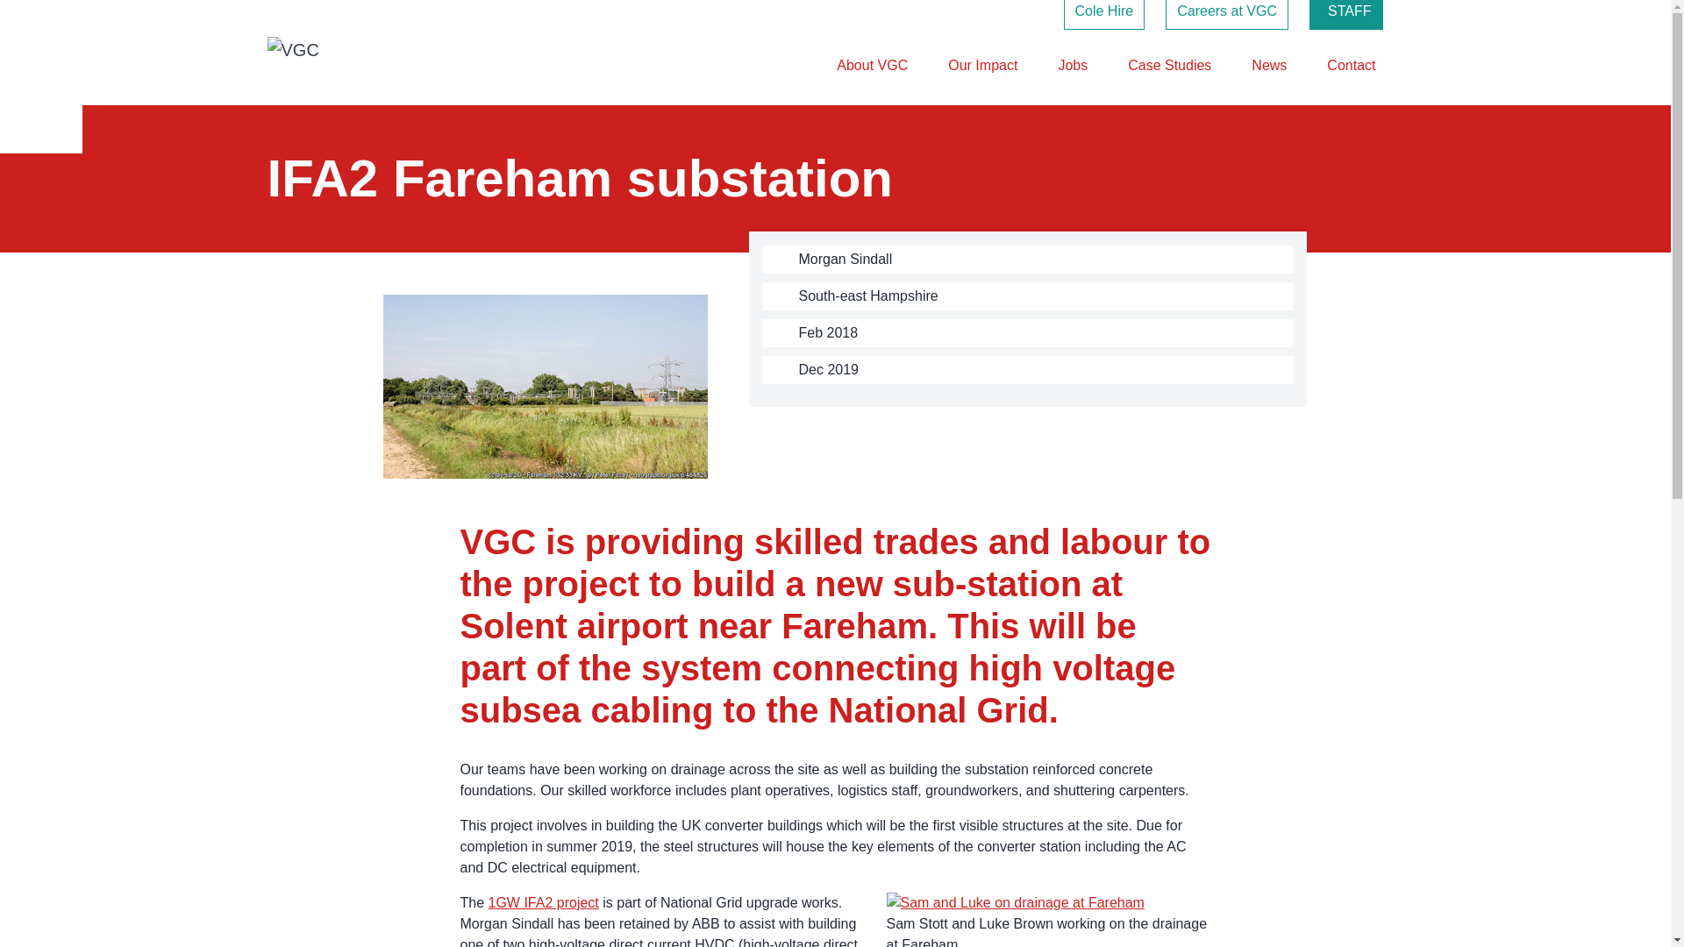  What do you see at coordinates (1073, 65) in the screenshot?
I see `Jobs` at bounding box center [1073, 65].